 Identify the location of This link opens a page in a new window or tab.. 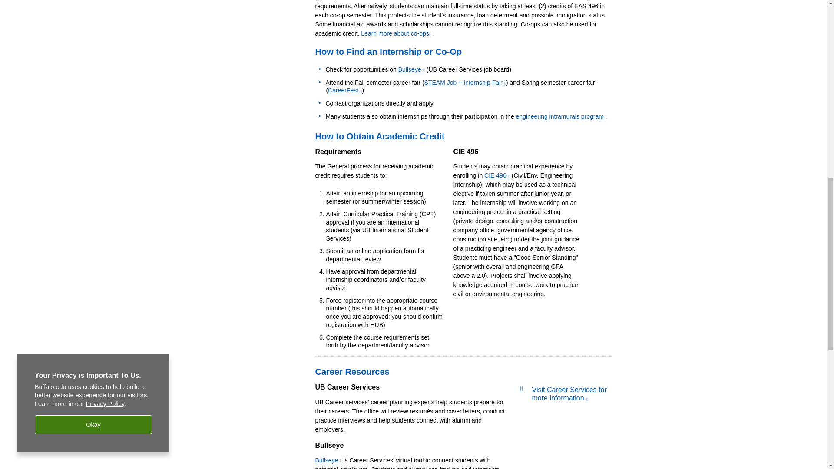
(411, 69).